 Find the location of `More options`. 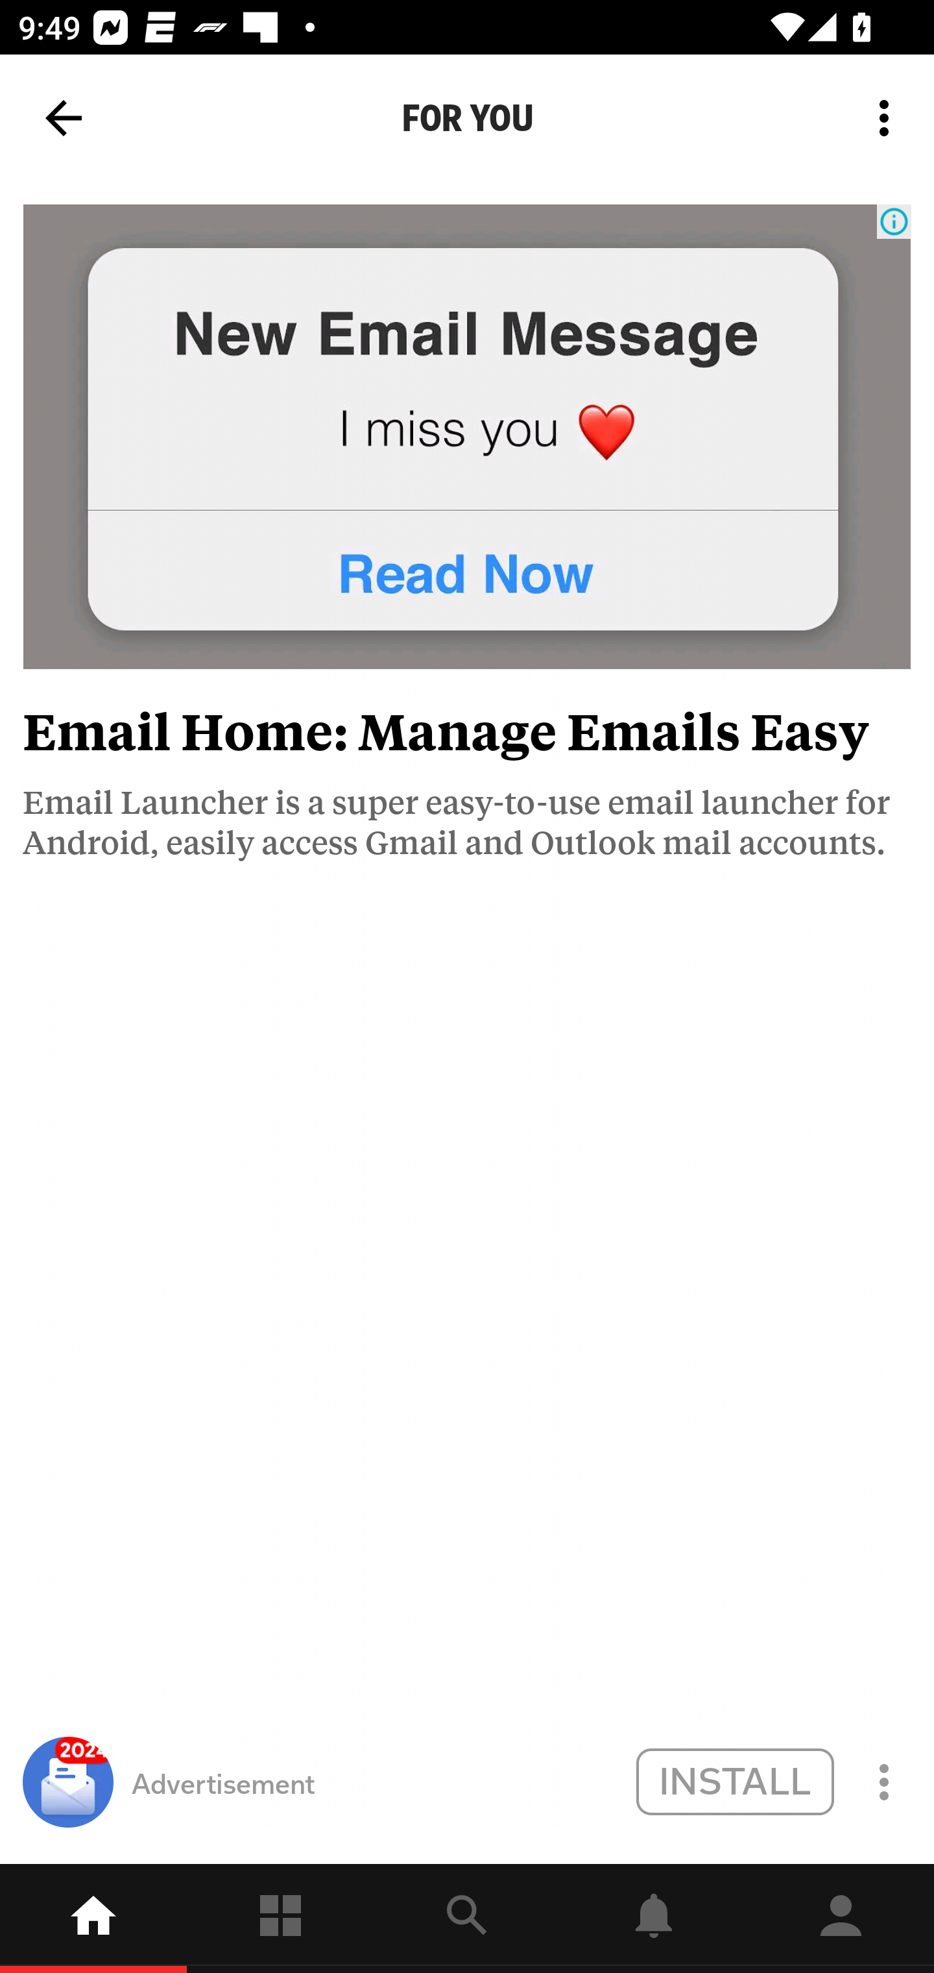

More options is located at coordinates (889, 118).